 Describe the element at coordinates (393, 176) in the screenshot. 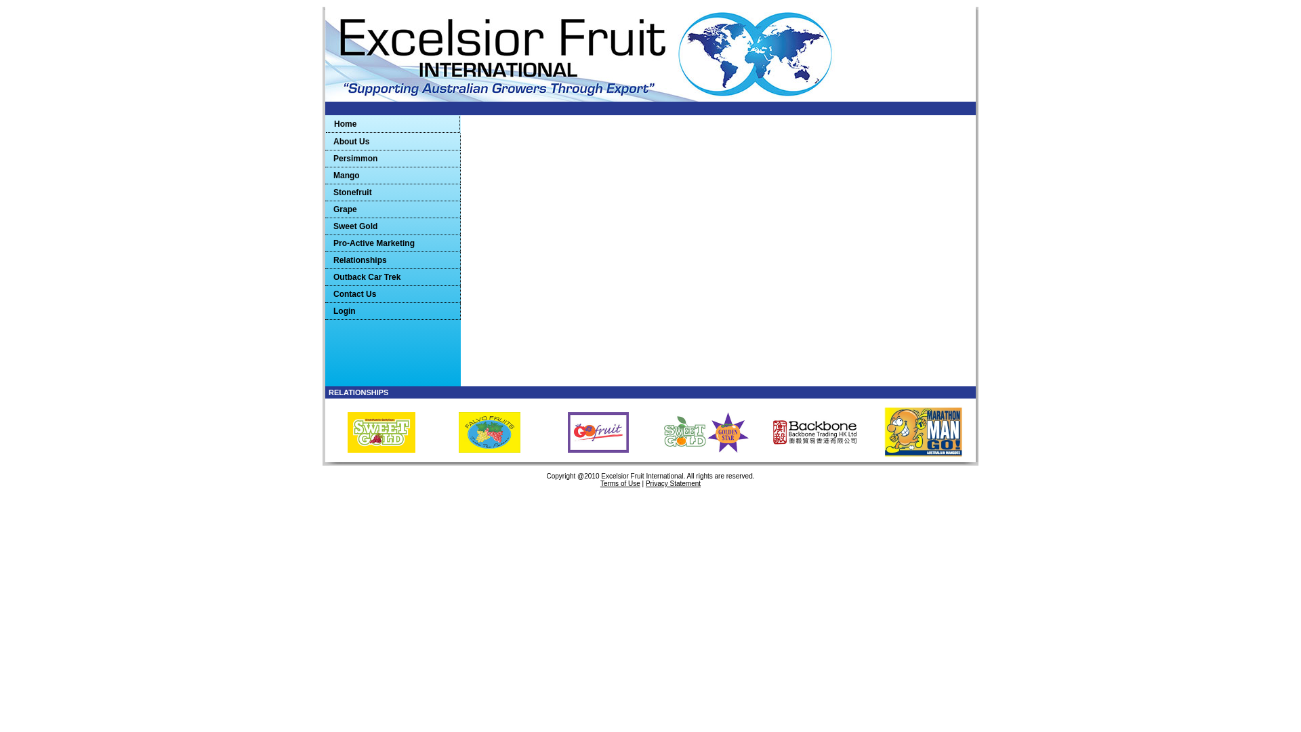

I see `Mango` at that location.